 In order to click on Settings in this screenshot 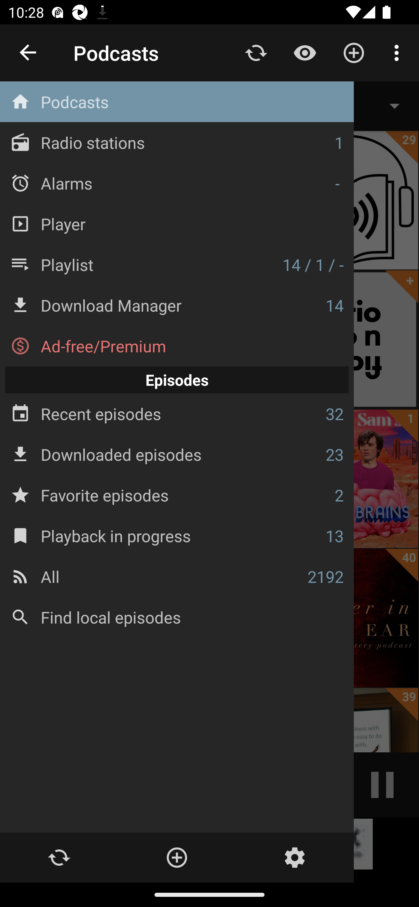, I will do `click(294, 858)`.